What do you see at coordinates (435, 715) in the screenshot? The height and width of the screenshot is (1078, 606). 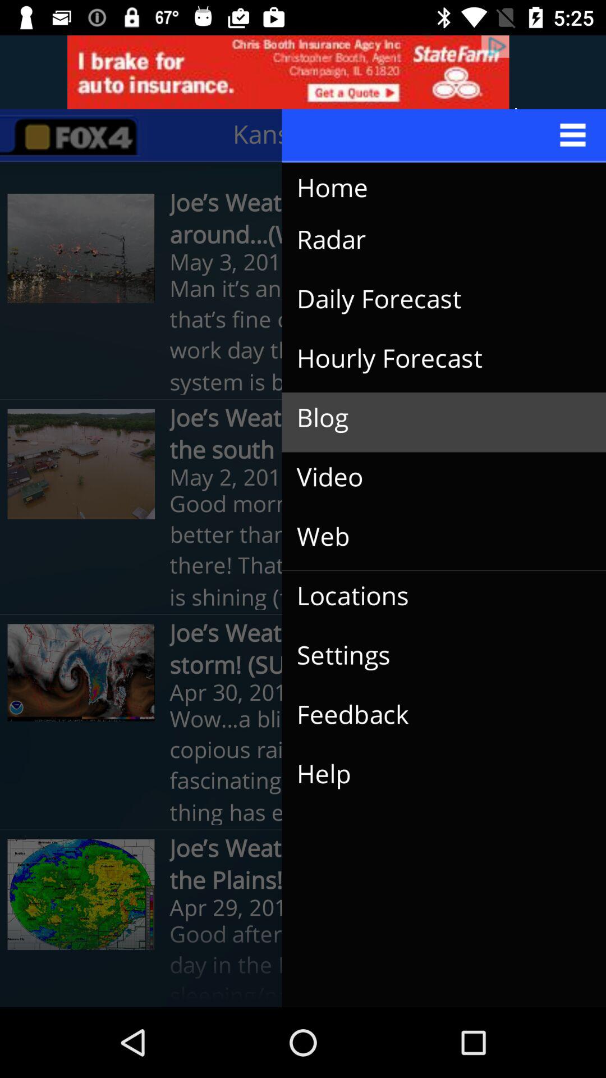 I see `turn on item above help` at bounding box center [435, 715].